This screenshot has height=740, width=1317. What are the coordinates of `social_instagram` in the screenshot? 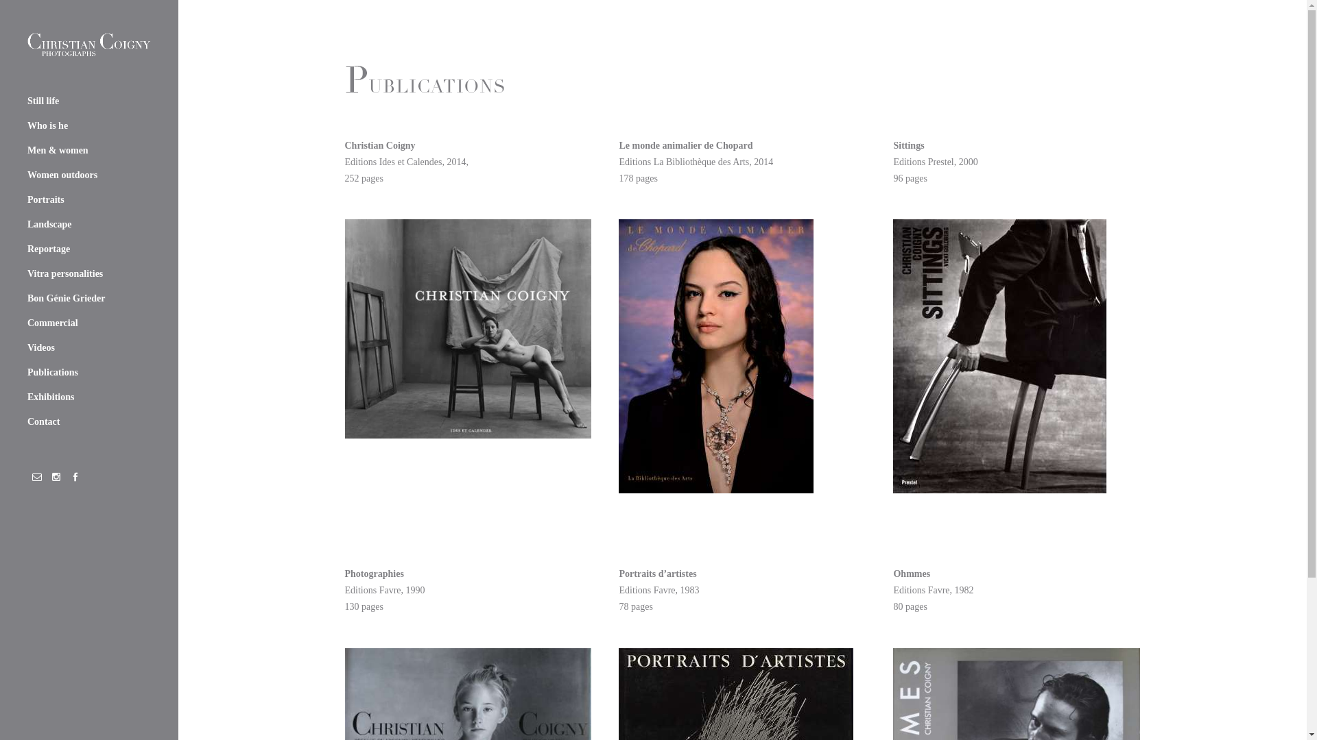 It's located at (56, 477).